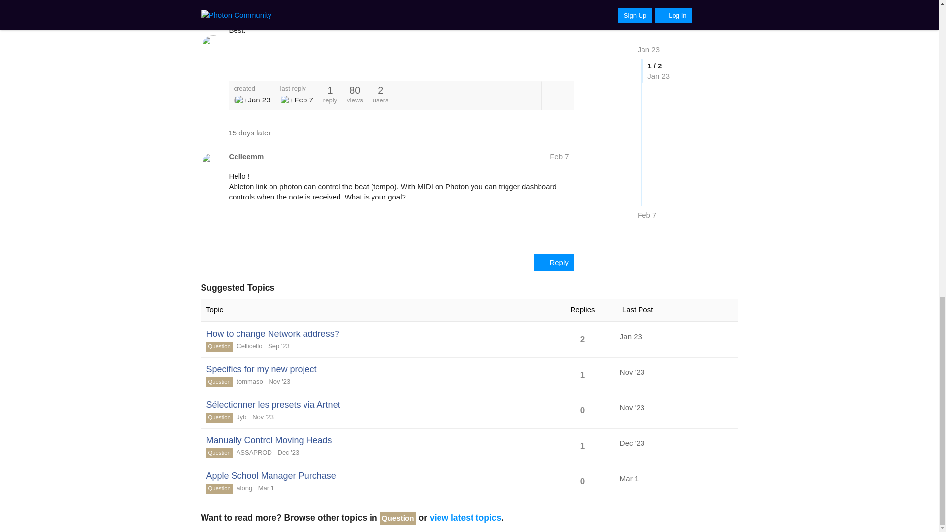 The image size is (946, 532). What do you see at coordinates (304, 100) in the screenshot?
I see `Feb 7, 2024 8:54 pm` at bounding box center [304, 100].